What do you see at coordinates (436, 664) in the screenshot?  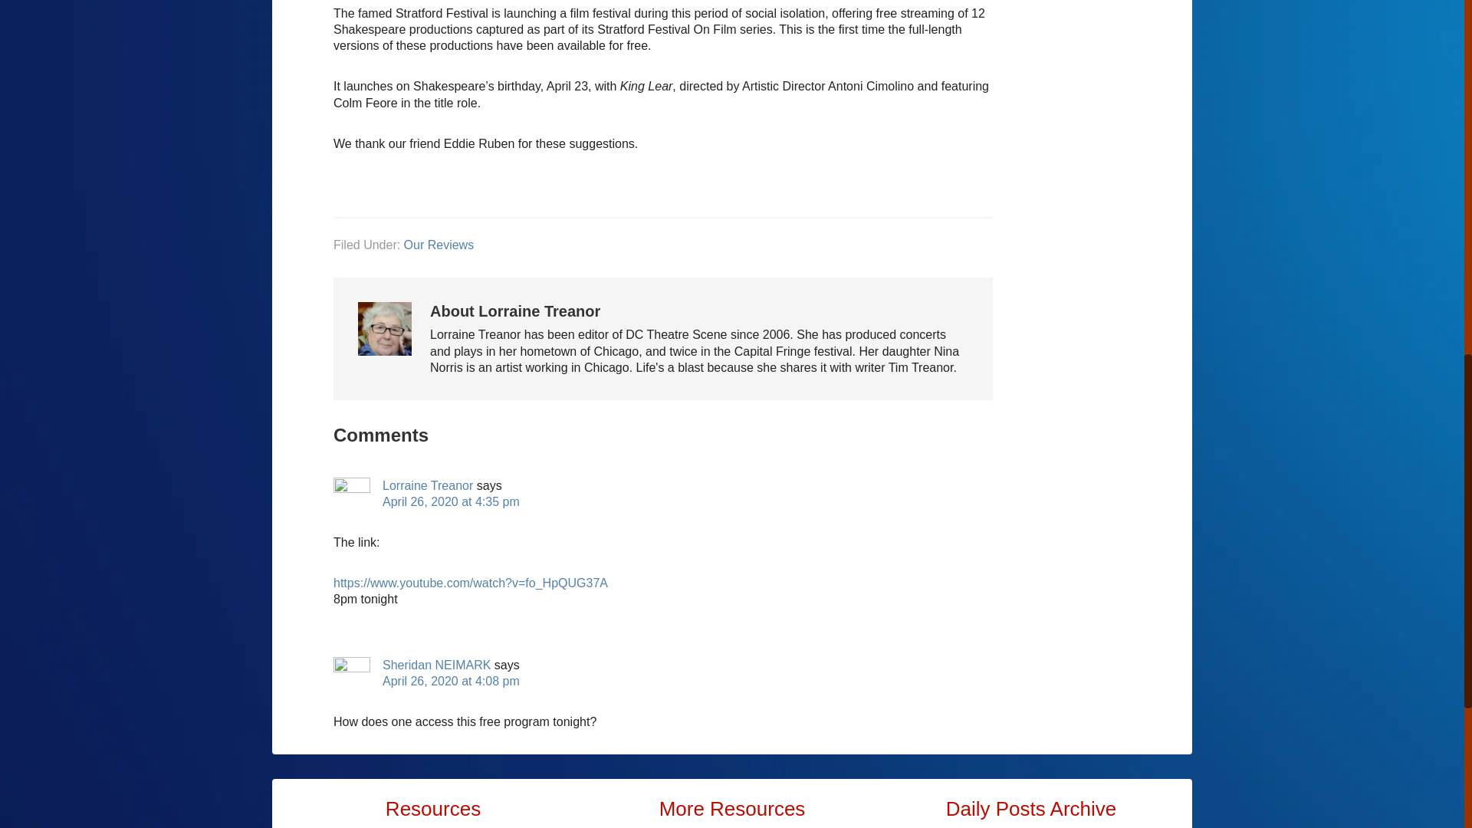 I see `Sheridan NEIMARK` at bounding box center [436, 664].